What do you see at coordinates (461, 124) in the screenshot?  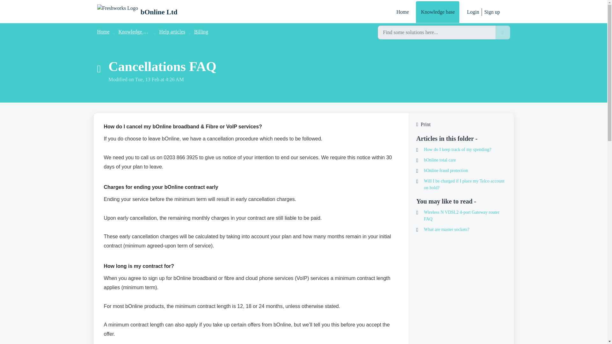 I see `Print` at bounding box center [461, 124].